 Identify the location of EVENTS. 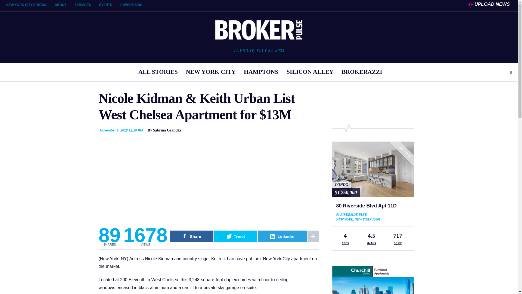
(105, 5).